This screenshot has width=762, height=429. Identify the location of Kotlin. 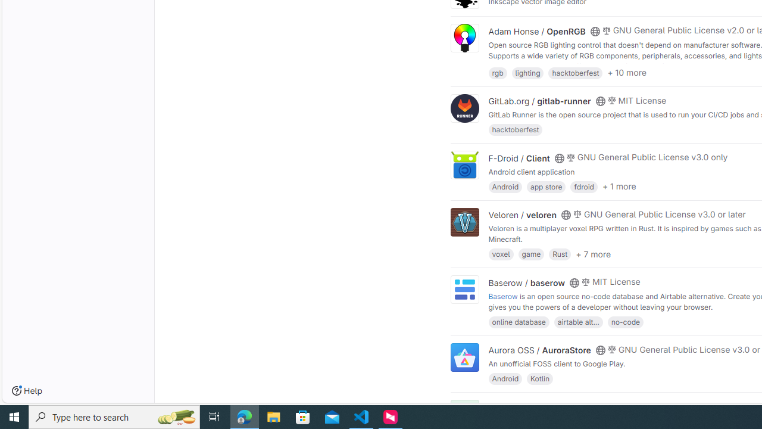
(540, 378).